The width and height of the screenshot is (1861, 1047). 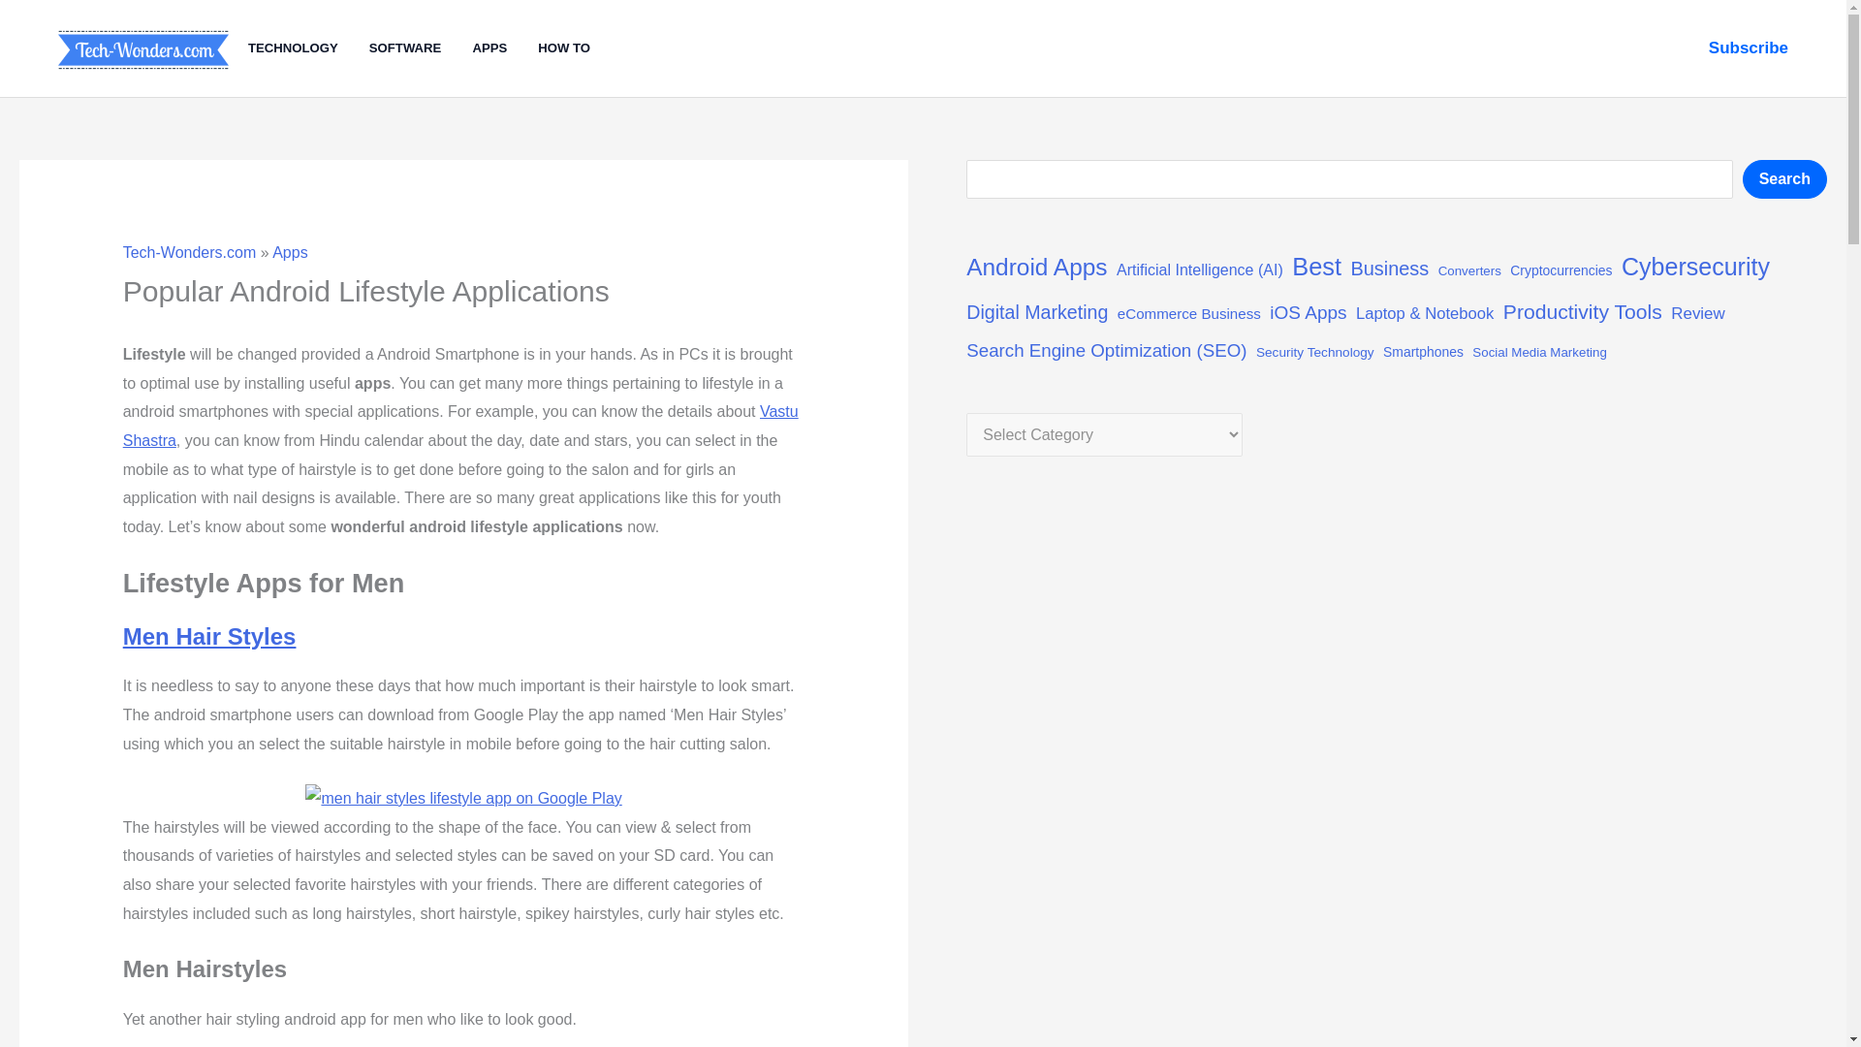 What do you see at coordinates (1784, 179) in the screenshot?
I see `Search` at bounding box center [1784, 179].